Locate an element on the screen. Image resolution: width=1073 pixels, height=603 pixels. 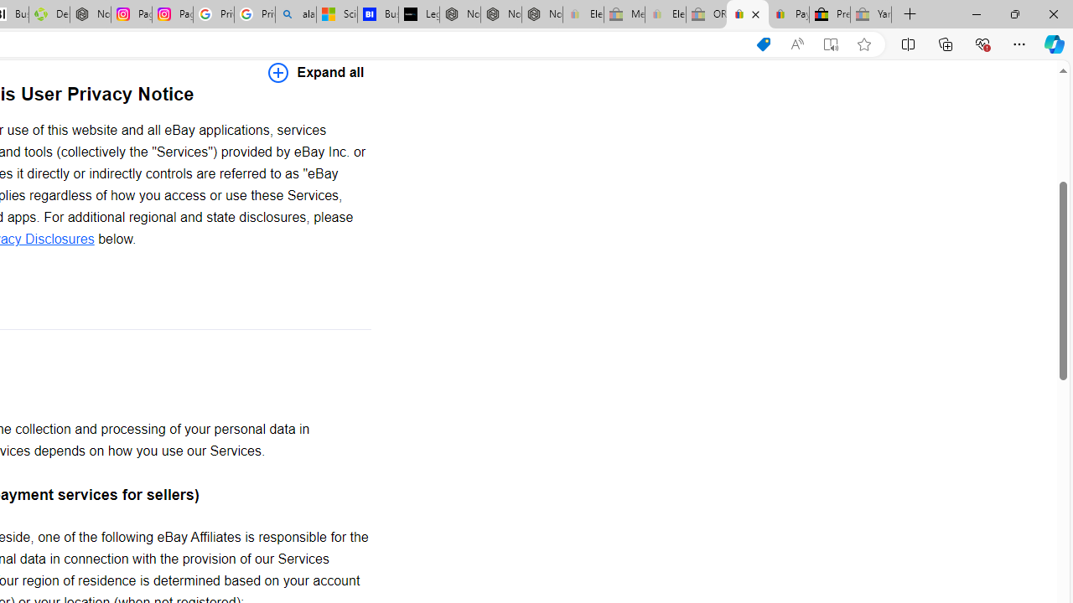
Payments Terms of Use | eBay.com is located at coordinates (788, 15).